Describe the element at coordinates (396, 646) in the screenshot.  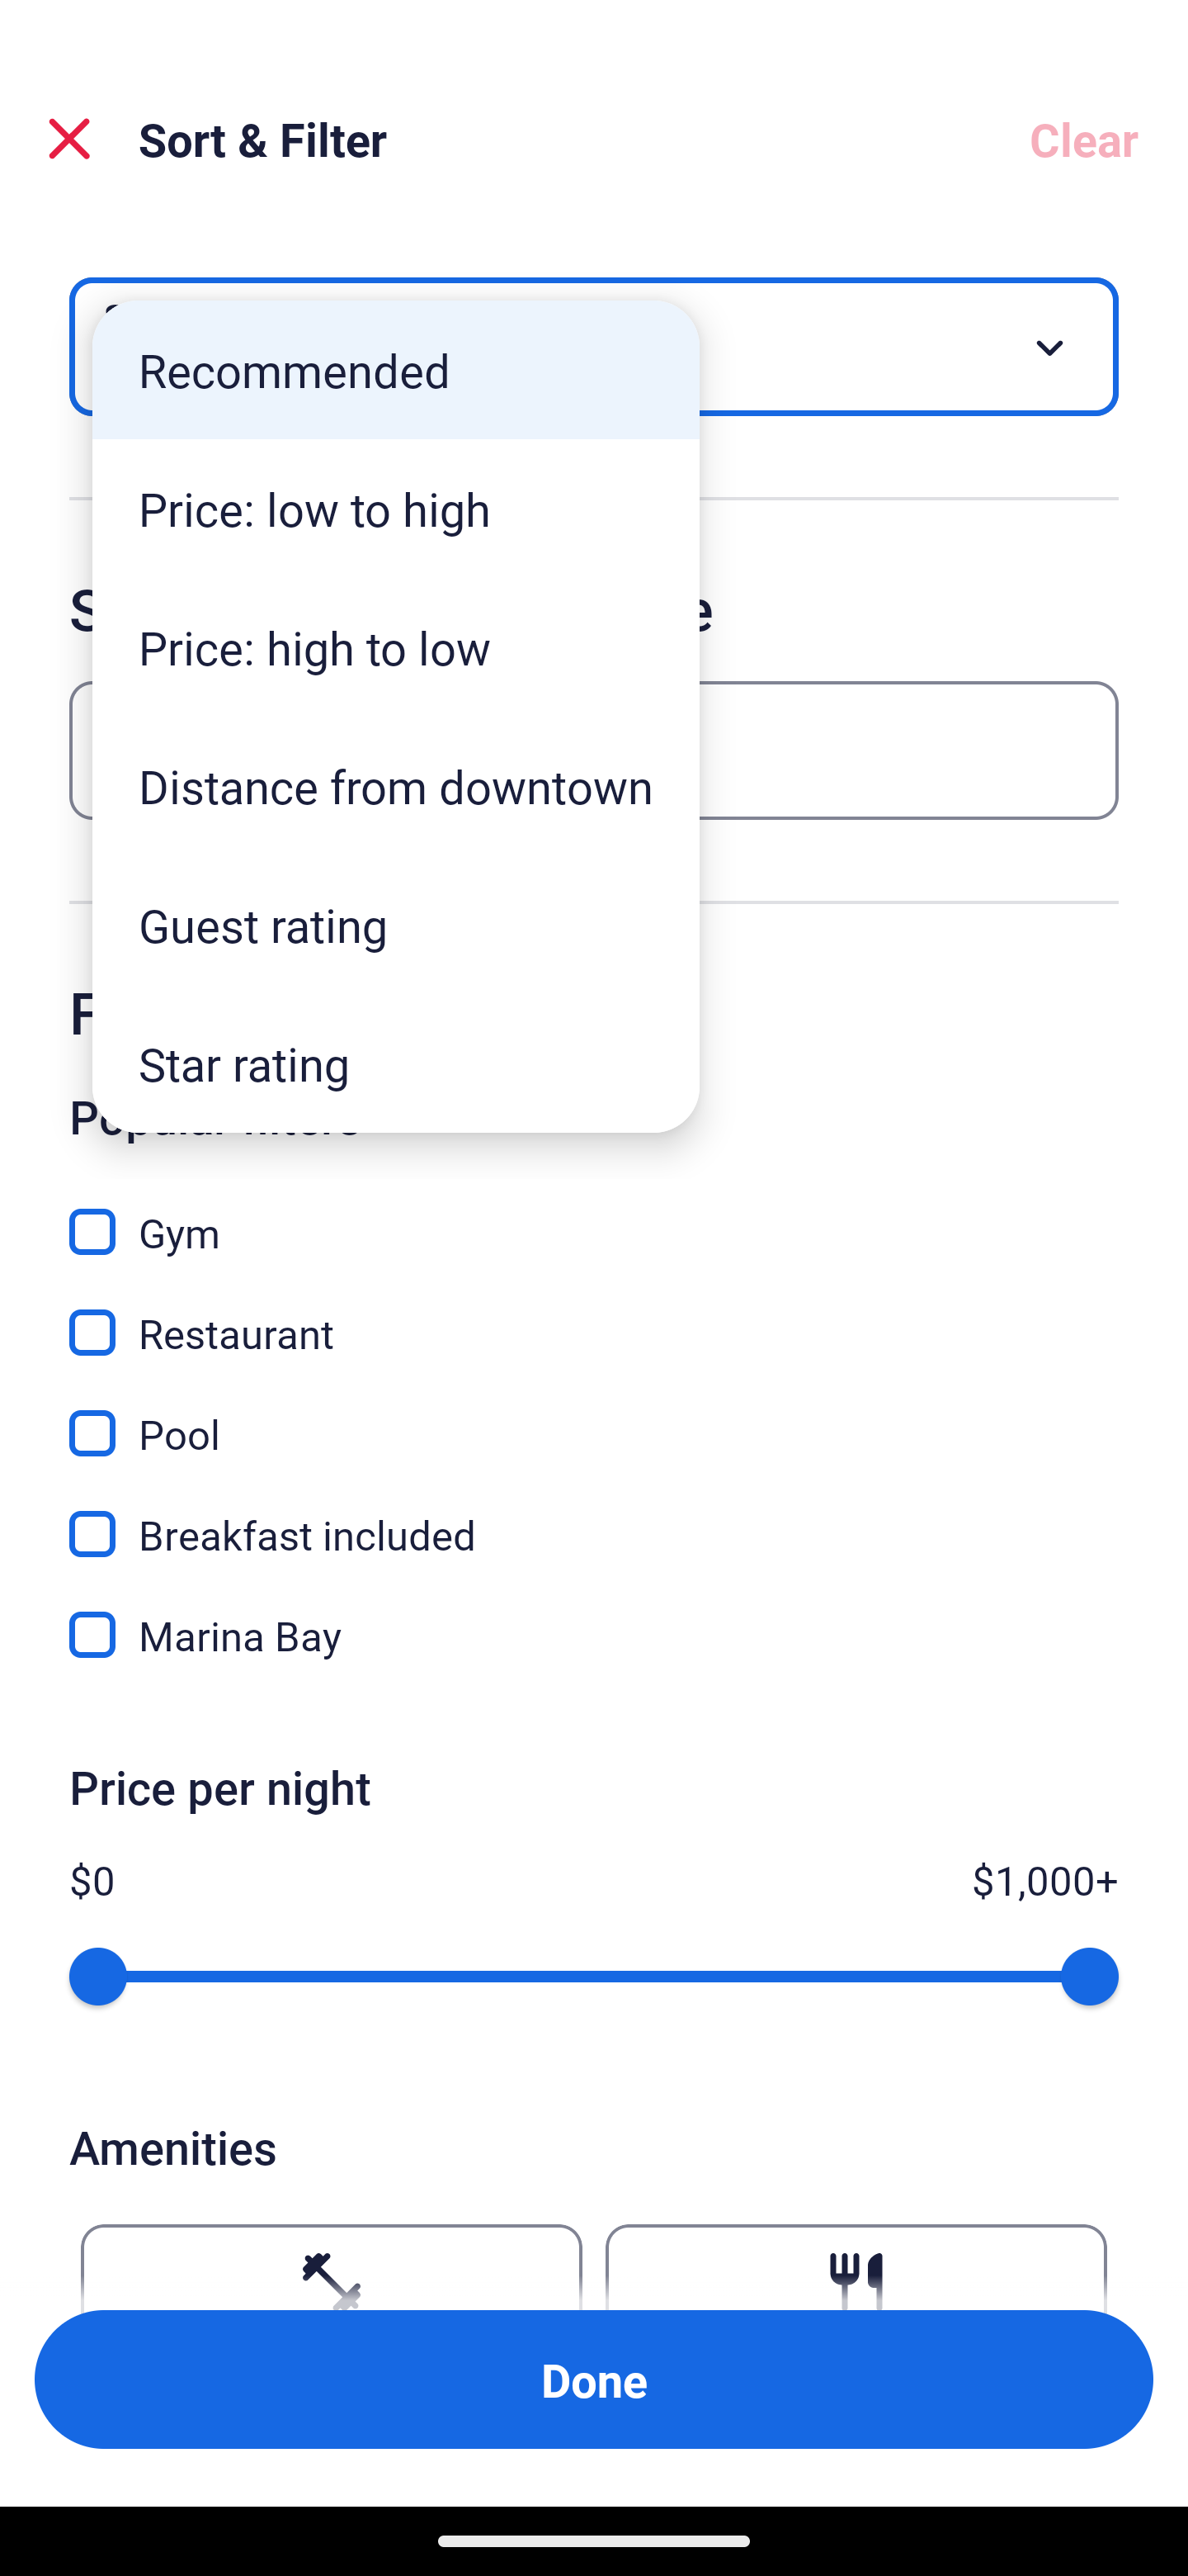
I see `Price: high to low` at that location.